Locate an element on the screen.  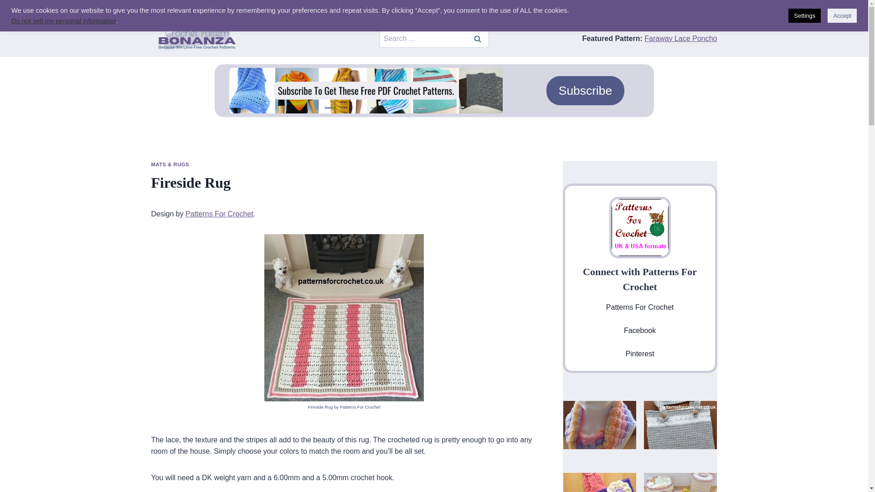
Search is located at coordinates (477, 38).